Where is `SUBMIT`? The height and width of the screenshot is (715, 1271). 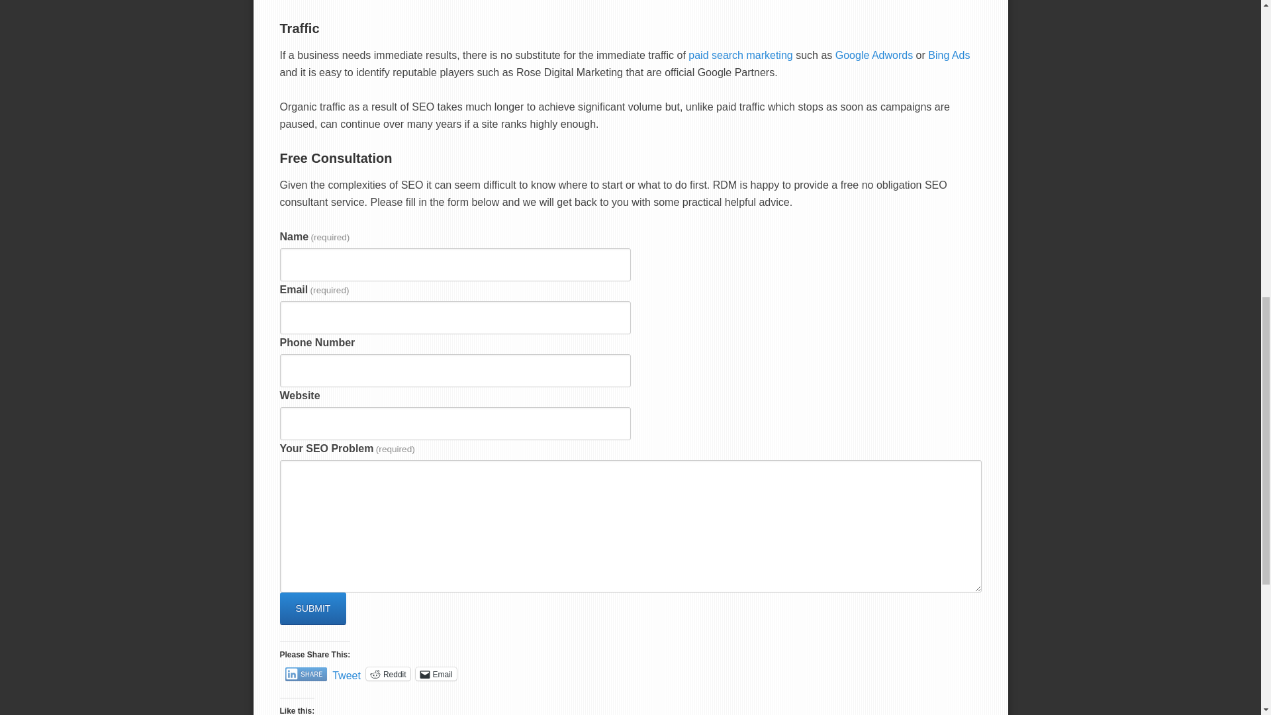
SUBMIT is located at coordinates (312, 608).